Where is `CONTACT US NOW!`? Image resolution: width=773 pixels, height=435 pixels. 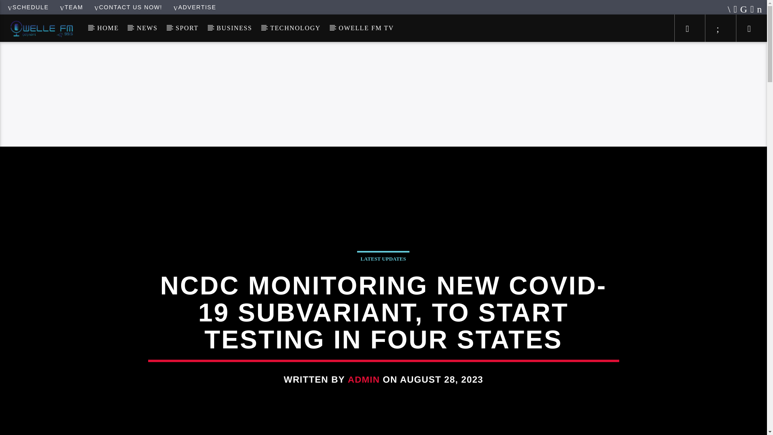
CONTACT US NOW! is located at coordinates (128, 7).